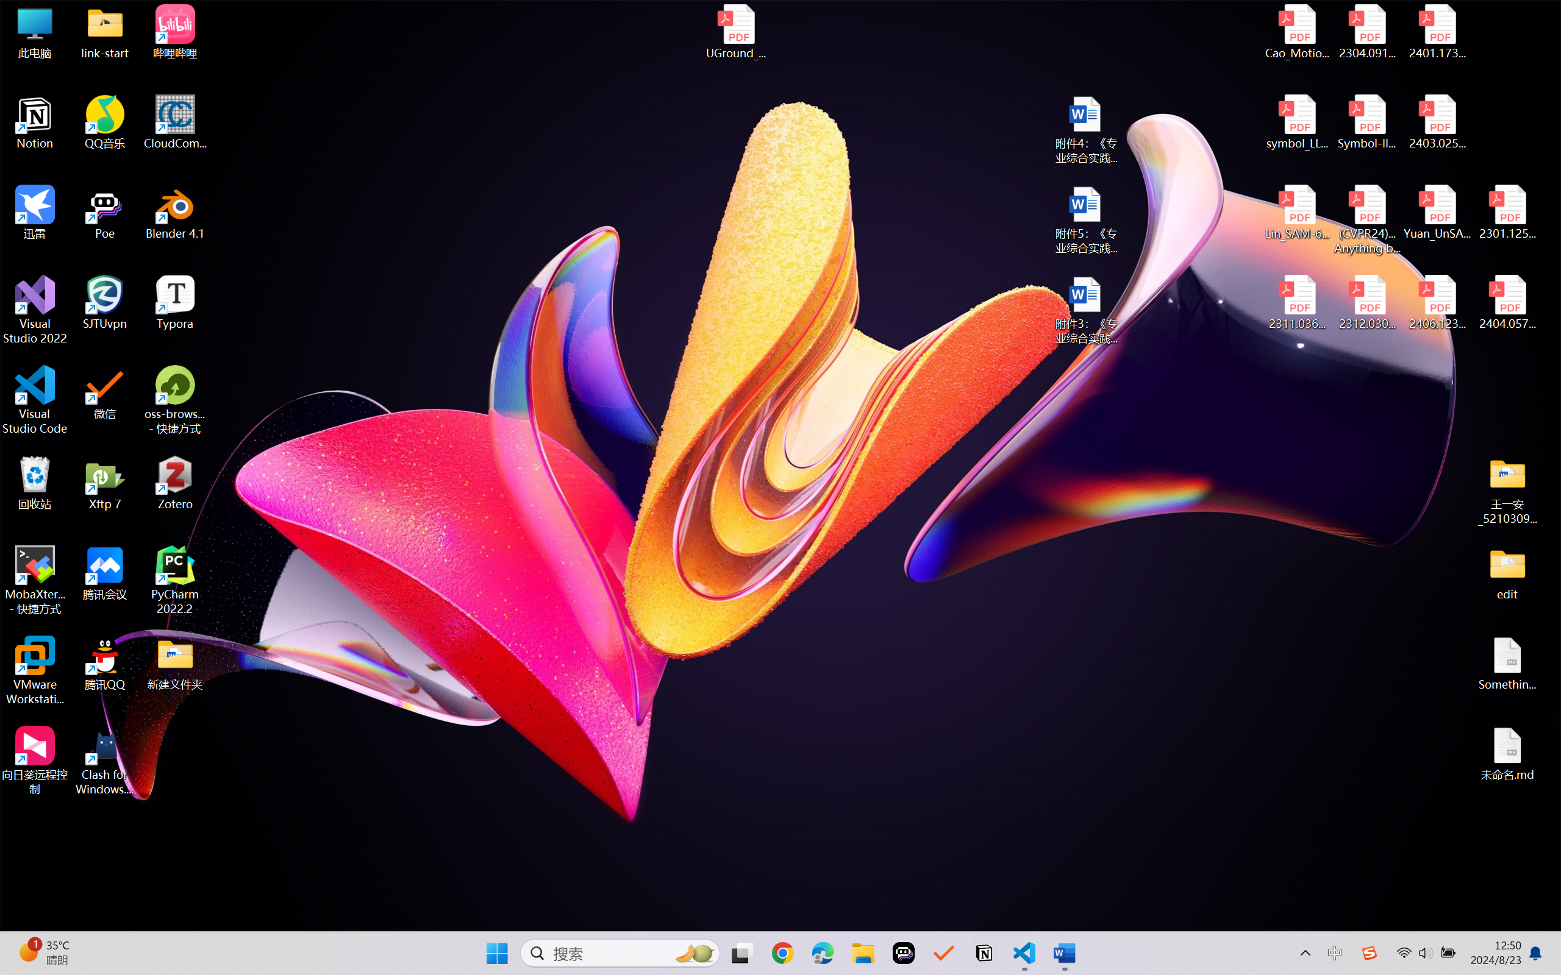  Describe the element at coordinates (176, 212) in the screenshot. I see `Blender 4.1` at that location.